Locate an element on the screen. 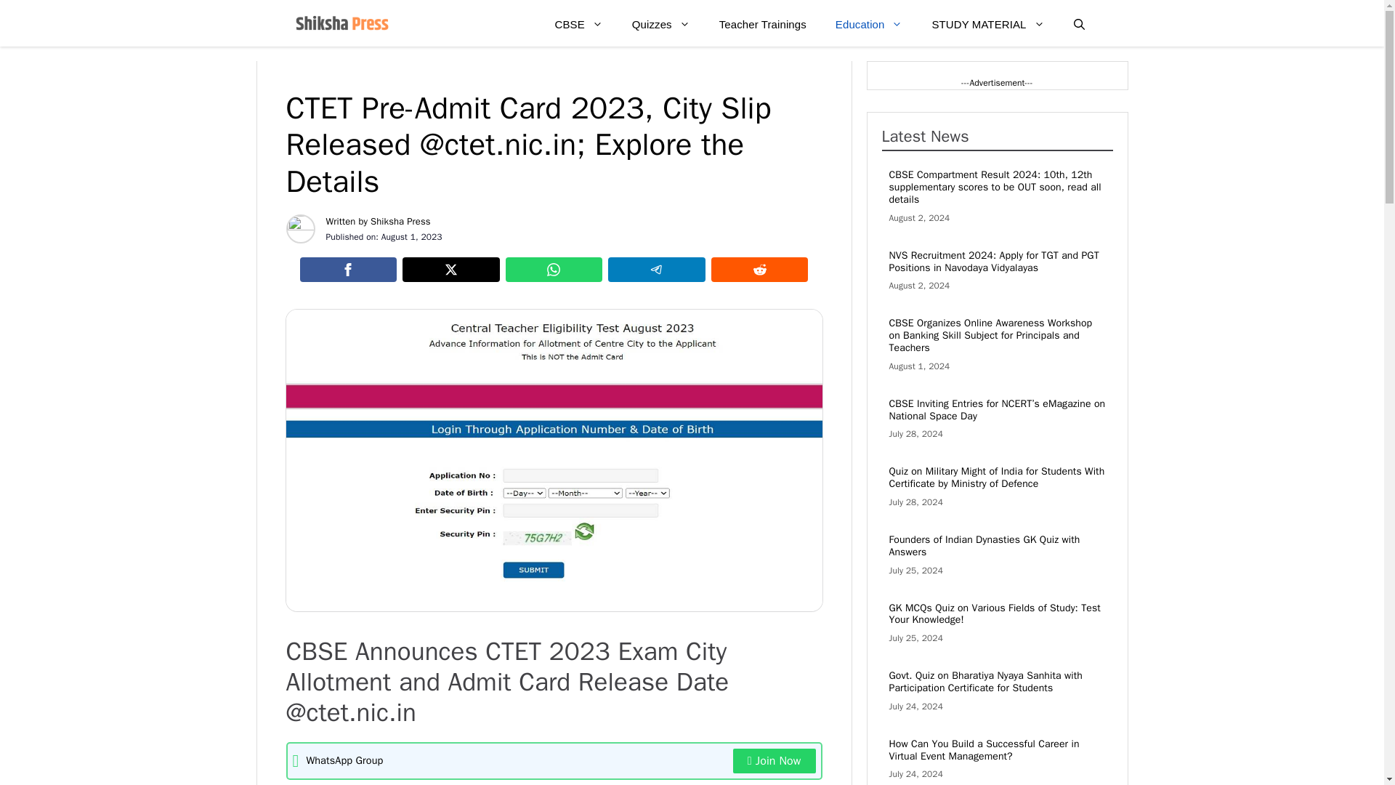 Image resolution: width=1395 pixels, height=785 pixels. Shiksha Press is located at coordinates (401, 221).